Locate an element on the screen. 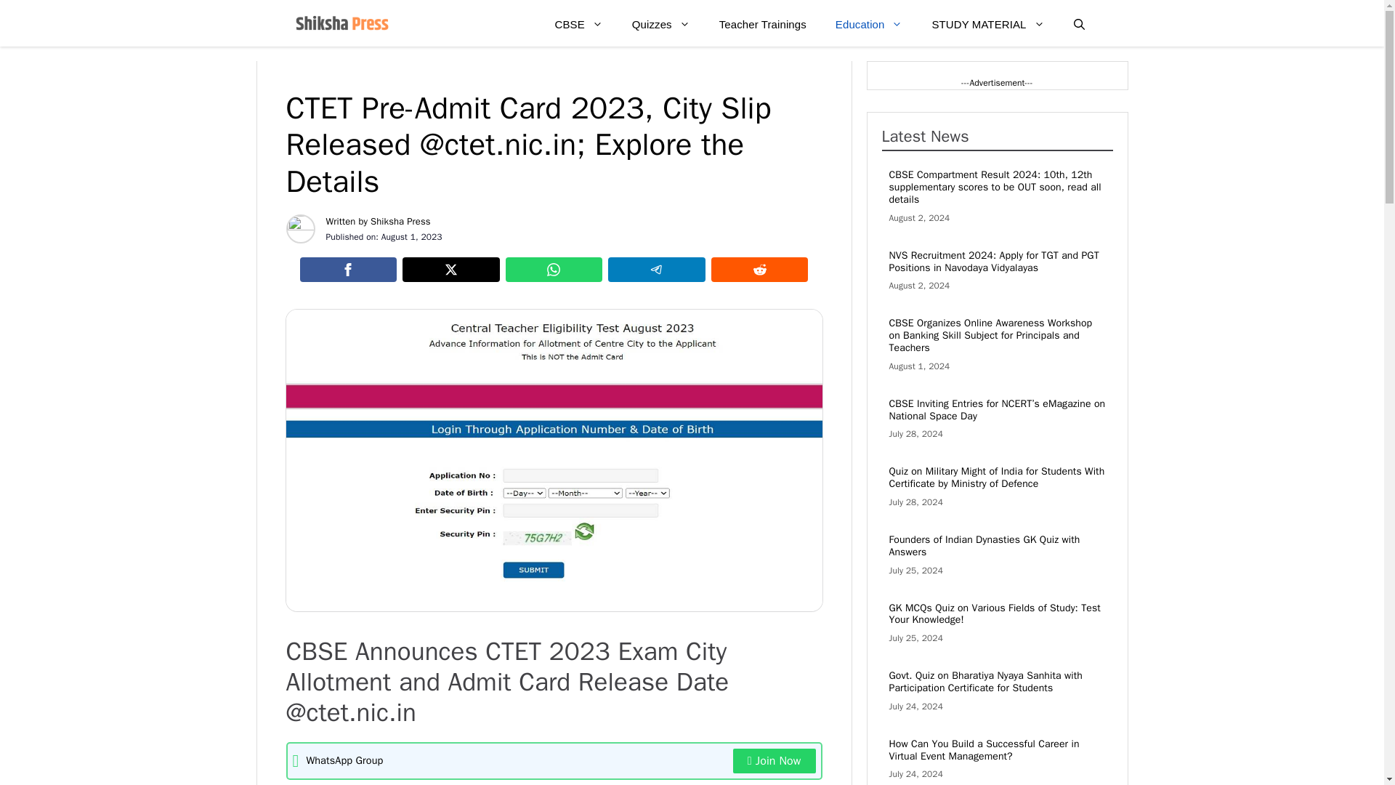 Image resolution: width=1395 pixels, height=785 pixels. Shiksha Press is located at coordinates (401, 221).